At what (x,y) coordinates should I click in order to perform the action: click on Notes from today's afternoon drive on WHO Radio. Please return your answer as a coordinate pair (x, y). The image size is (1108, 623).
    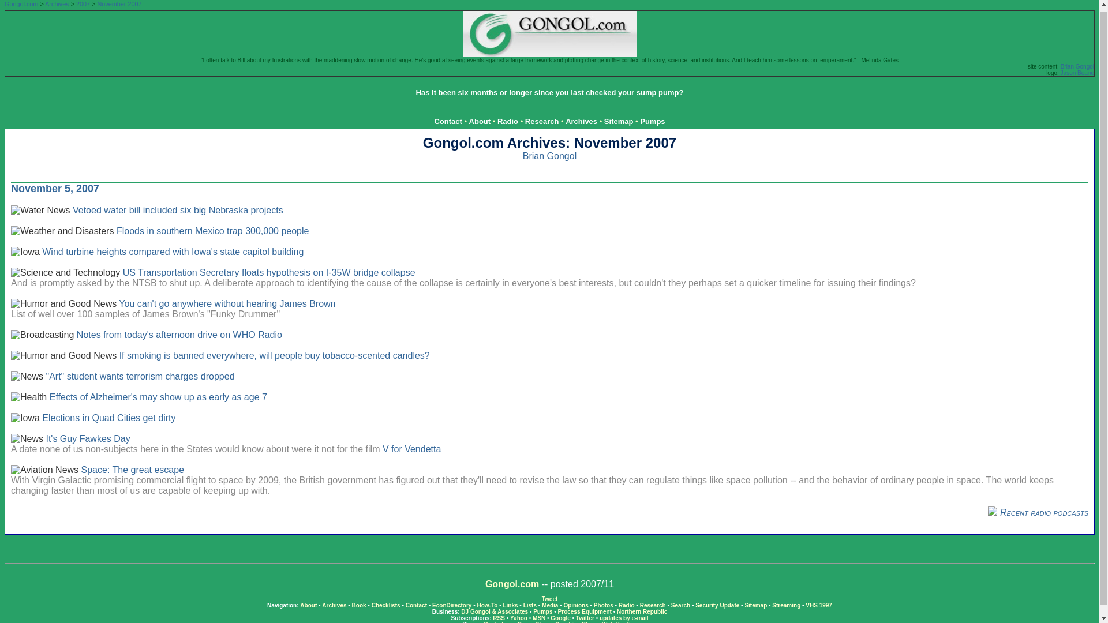
    Looking at the image, I should click on (179, 335).